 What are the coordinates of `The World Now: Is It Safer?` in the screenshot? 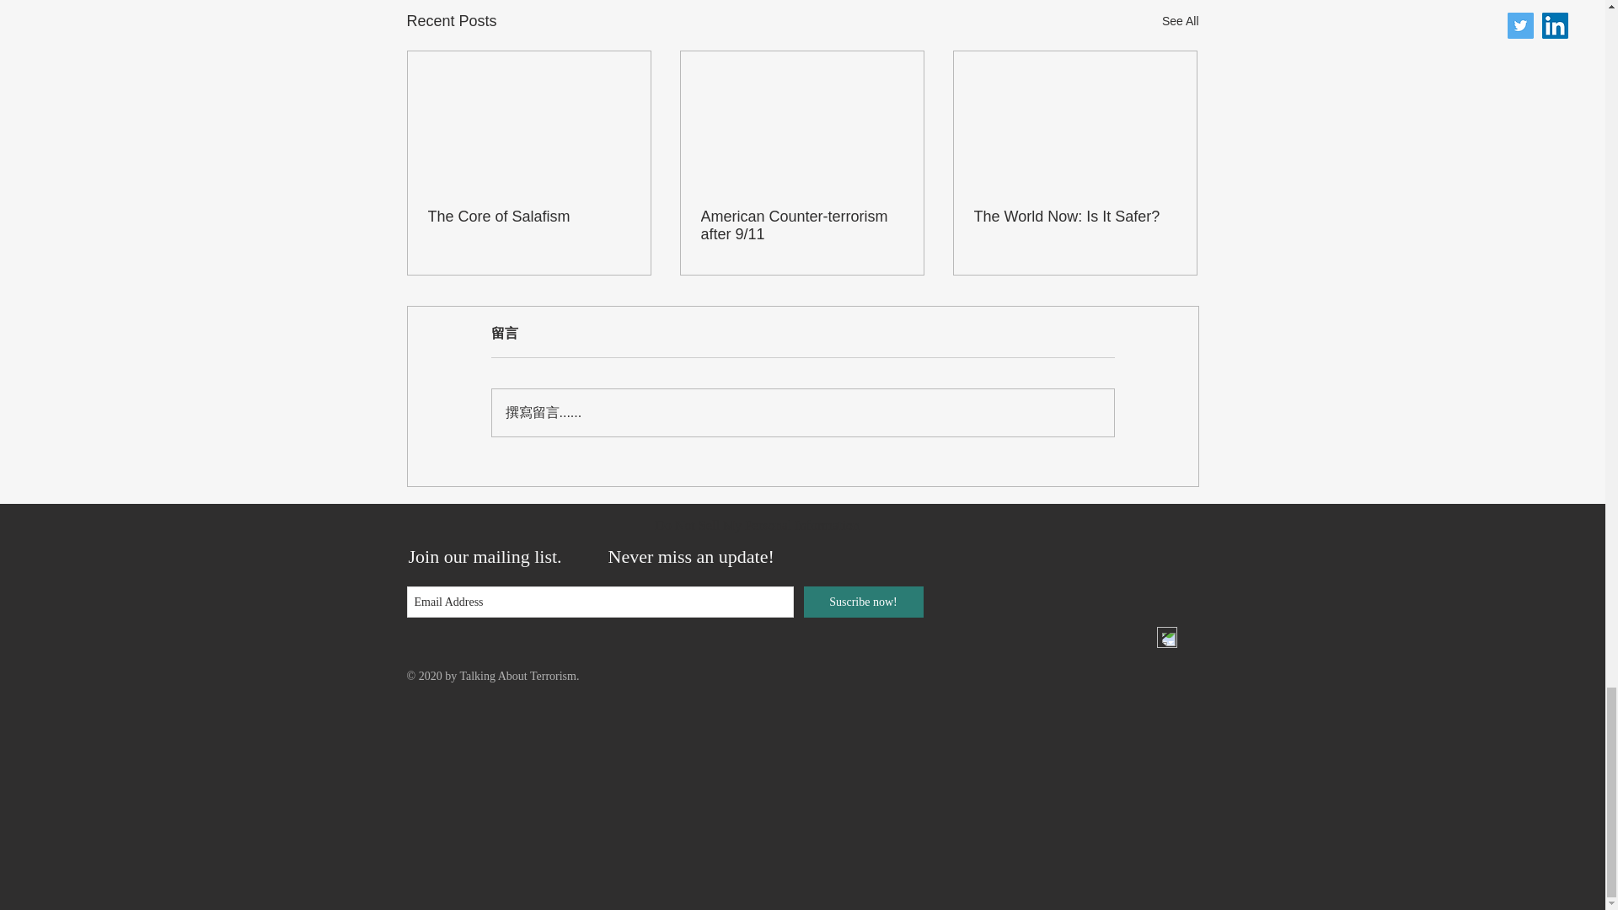 It's located at (1074, 217).